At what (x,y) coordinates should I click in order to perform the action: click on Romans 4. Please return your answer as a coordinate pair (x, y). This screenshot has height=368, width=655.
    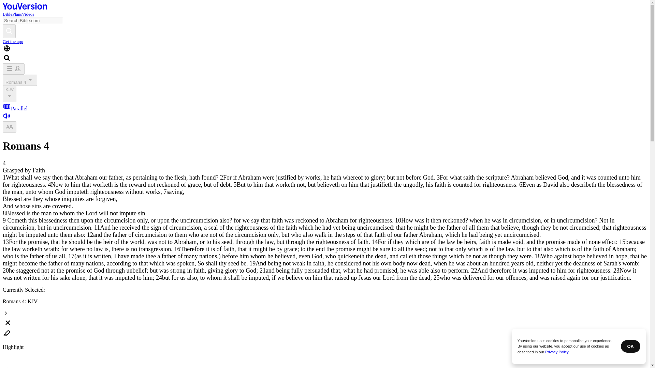
    Looking at the image, I should click on (20, 80).